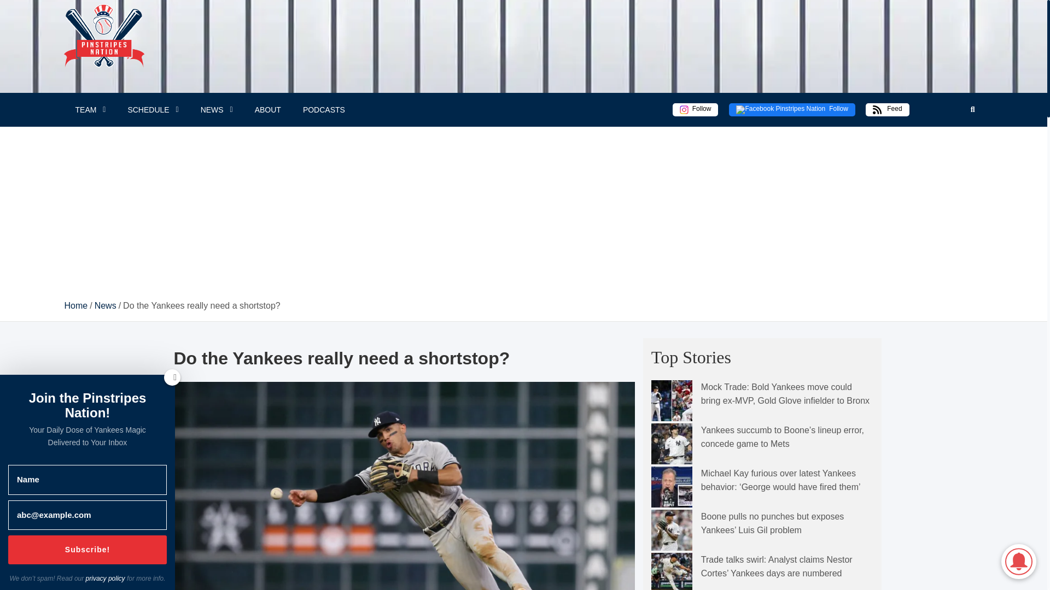  I want to click on NEWS, so click(217, 109).